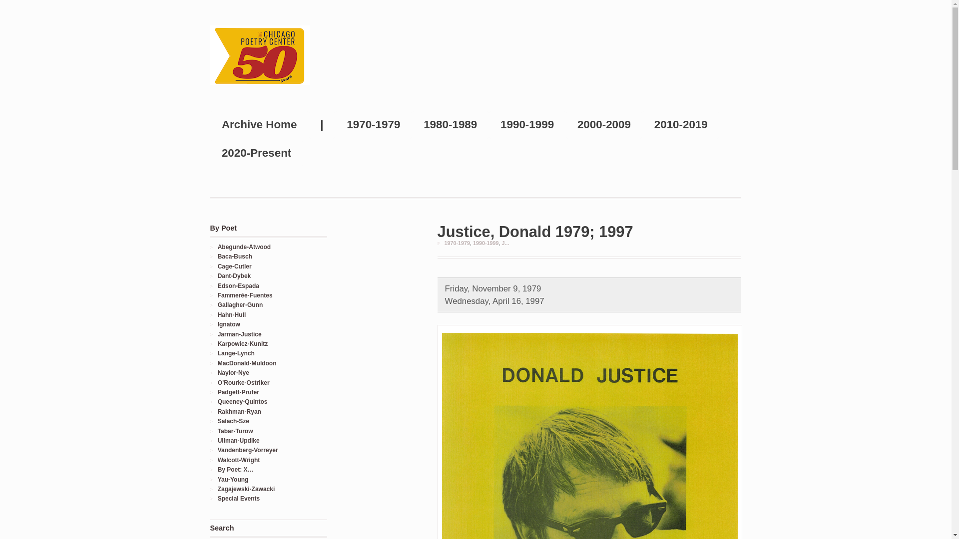 This screenshot has height=539, width=959. Describe the element at coordinates (451, 124) in the screenshot. I see `1980-1989` at that location.